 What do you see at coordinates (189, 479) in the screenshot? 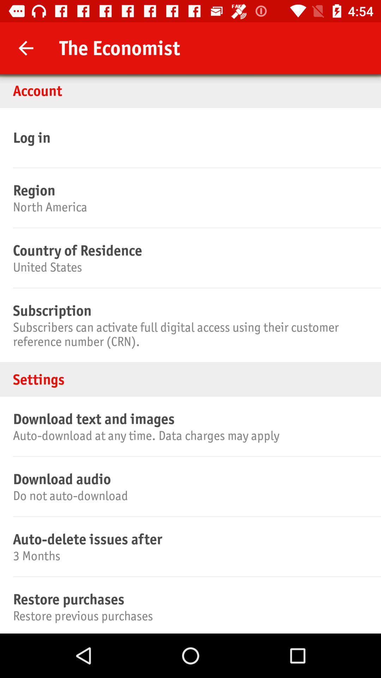
I see `scroll until the download audio` at bounding box center [189, 479].